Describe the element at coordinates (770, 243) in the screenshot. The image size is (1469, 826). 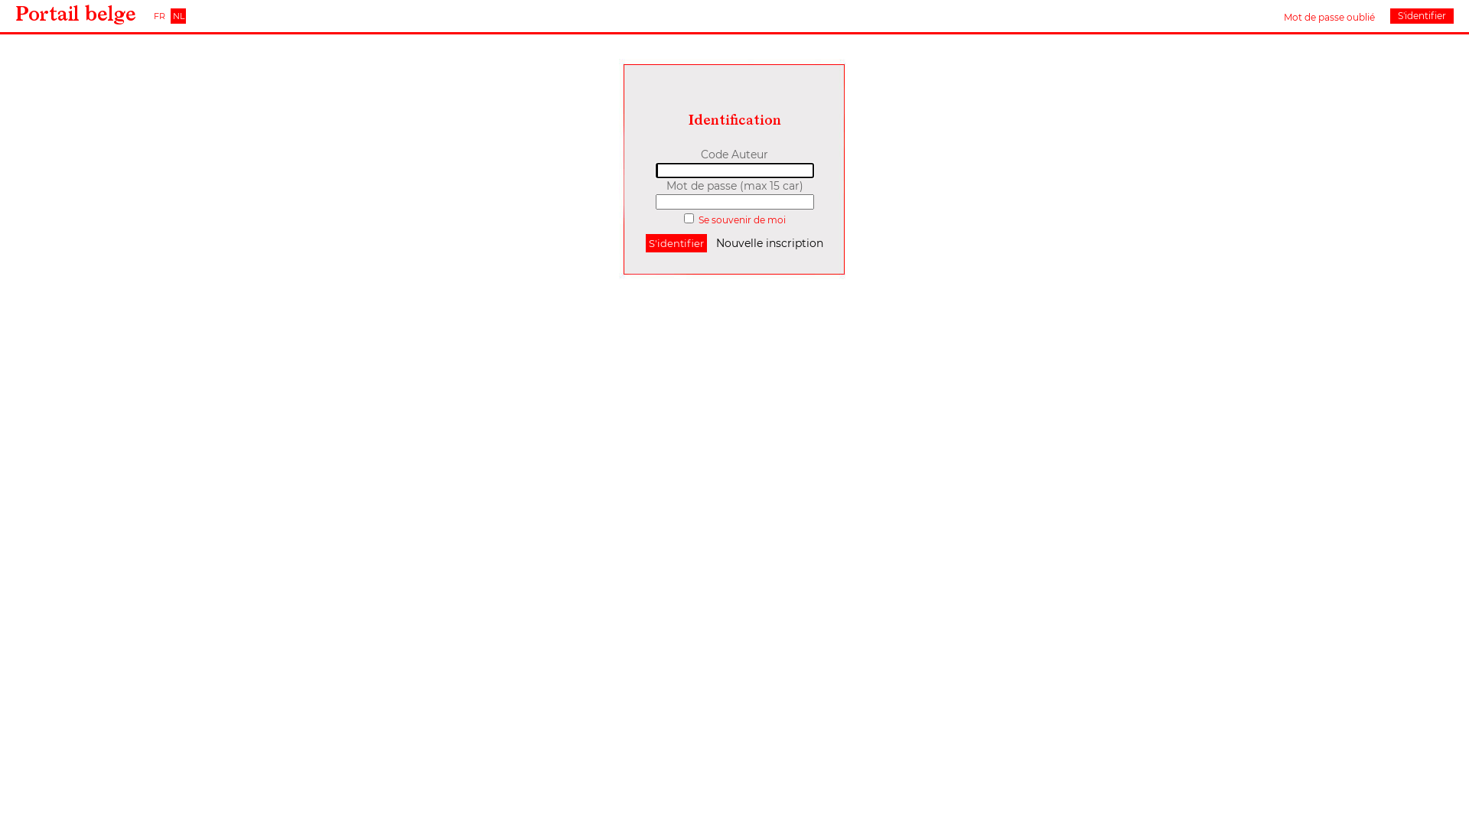
I see `Nouvelle inscription` at that location.